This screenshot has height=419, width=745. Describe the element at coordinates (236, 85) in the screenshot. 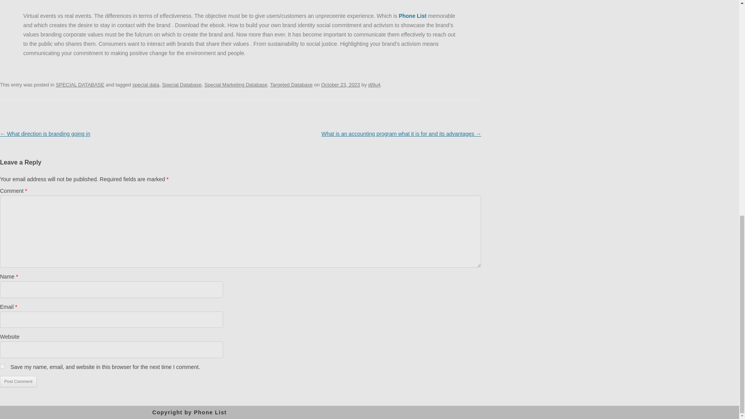

I see `Special Marketing Database` at that location.